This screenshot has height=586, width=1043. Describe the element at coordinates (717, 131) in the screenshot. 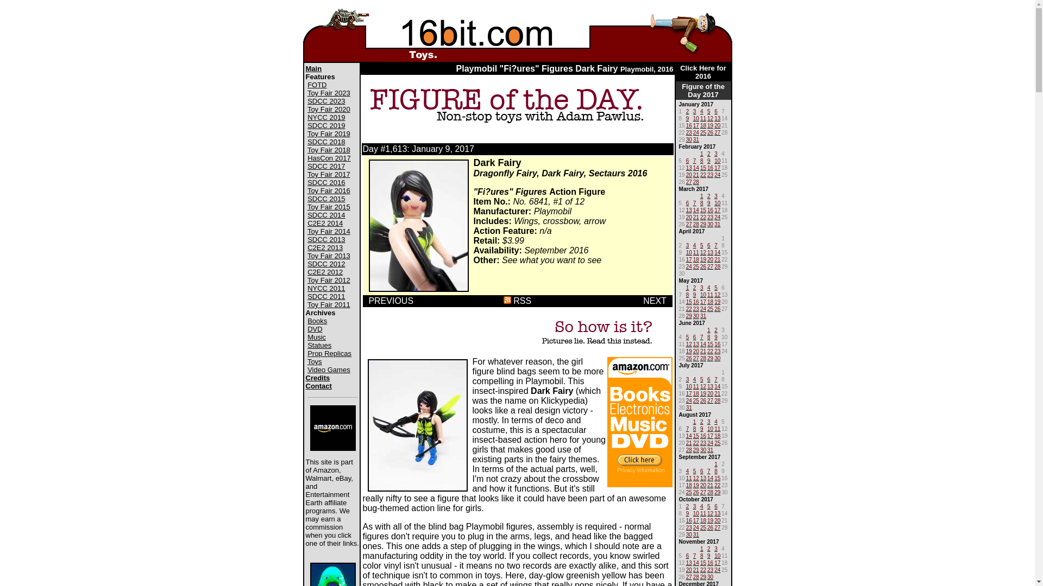

I see `27` at that location.